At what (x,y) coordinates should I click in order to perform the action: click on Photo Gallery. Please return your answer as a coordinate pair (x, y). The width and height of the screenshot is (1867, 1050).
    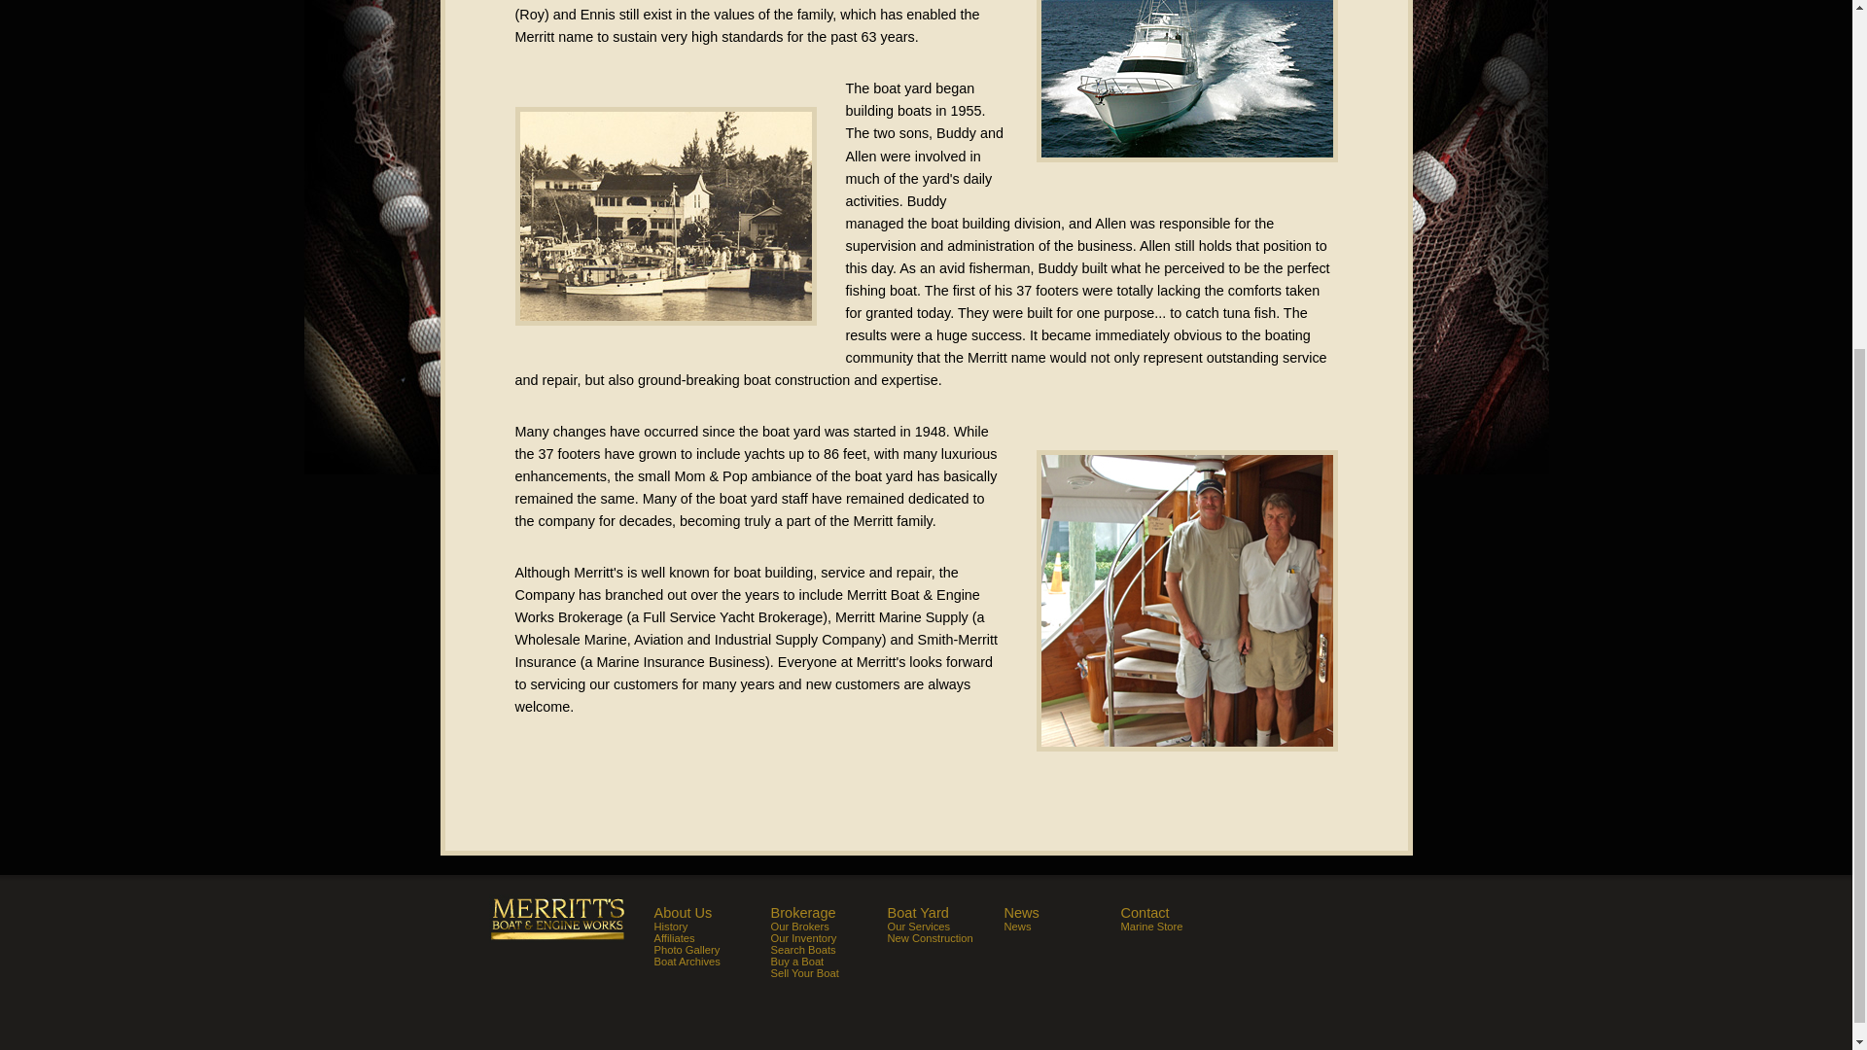
    Looking at the image, I should click on (712, 949).